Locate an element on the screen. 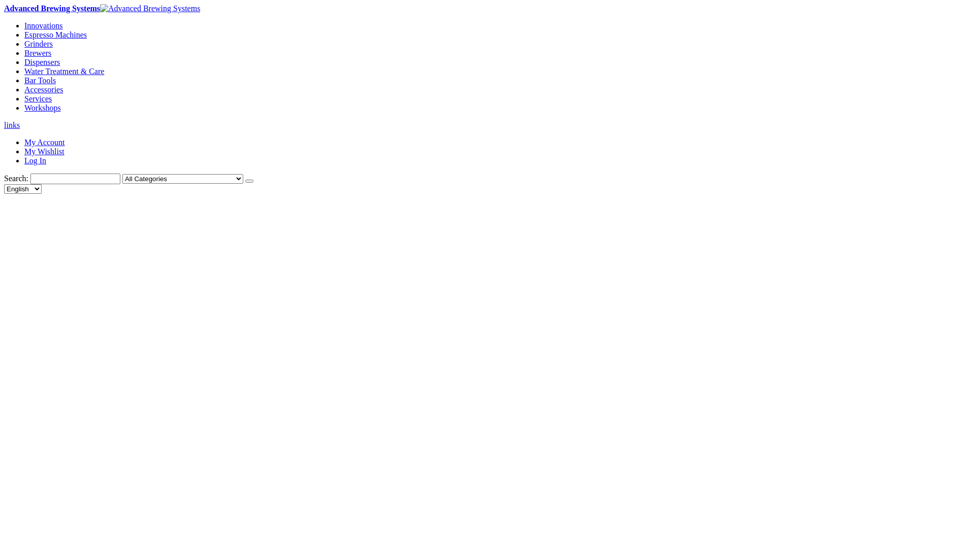 This screenshot has width=975, height=548. Search is located at coordinates (249, 181).